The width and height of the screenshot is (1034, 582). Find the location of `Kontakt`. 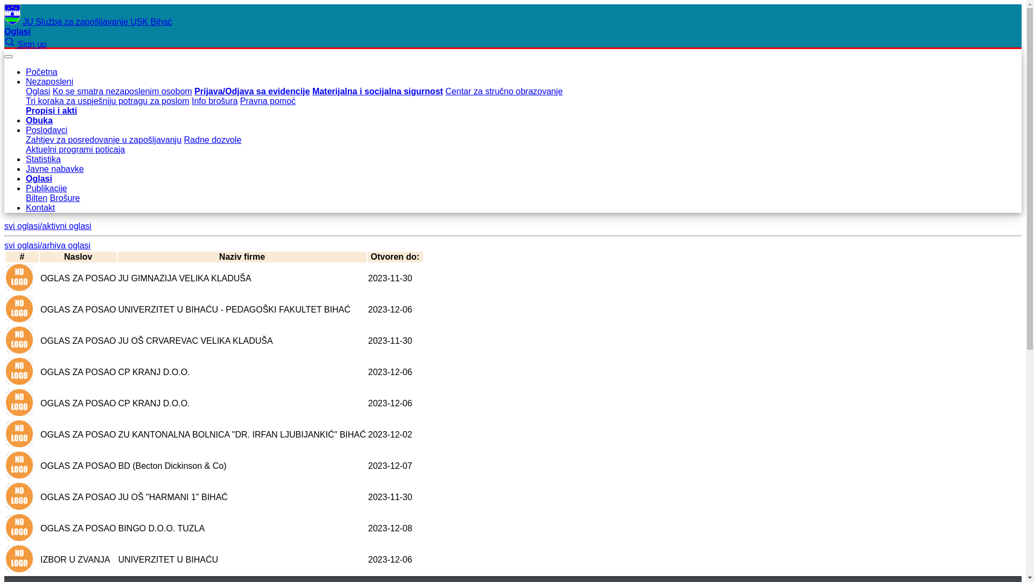

Kontakt is located at coordinates (40, 208).